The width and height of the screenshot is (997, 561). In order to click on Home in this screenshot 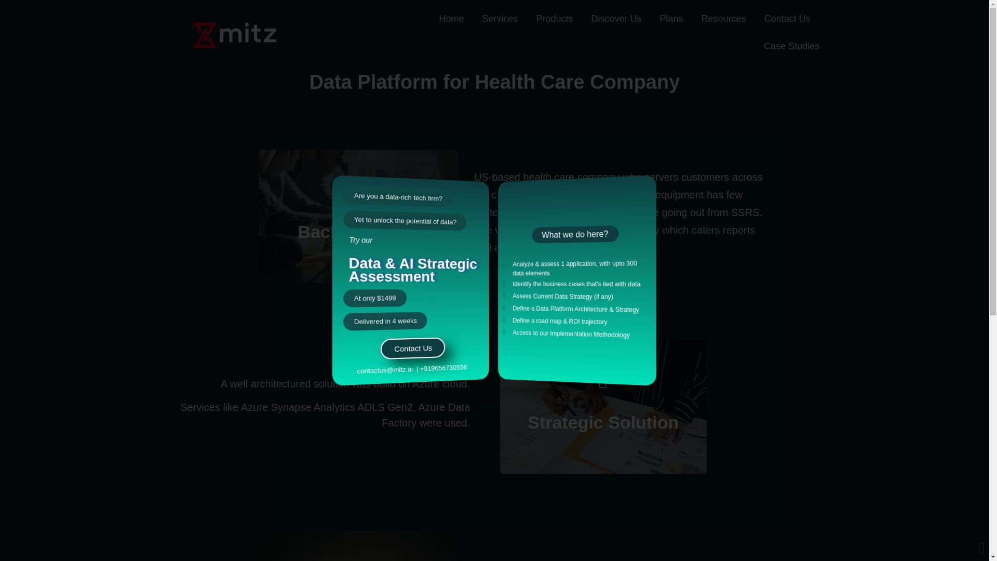, I will do `click(451, 19)`.